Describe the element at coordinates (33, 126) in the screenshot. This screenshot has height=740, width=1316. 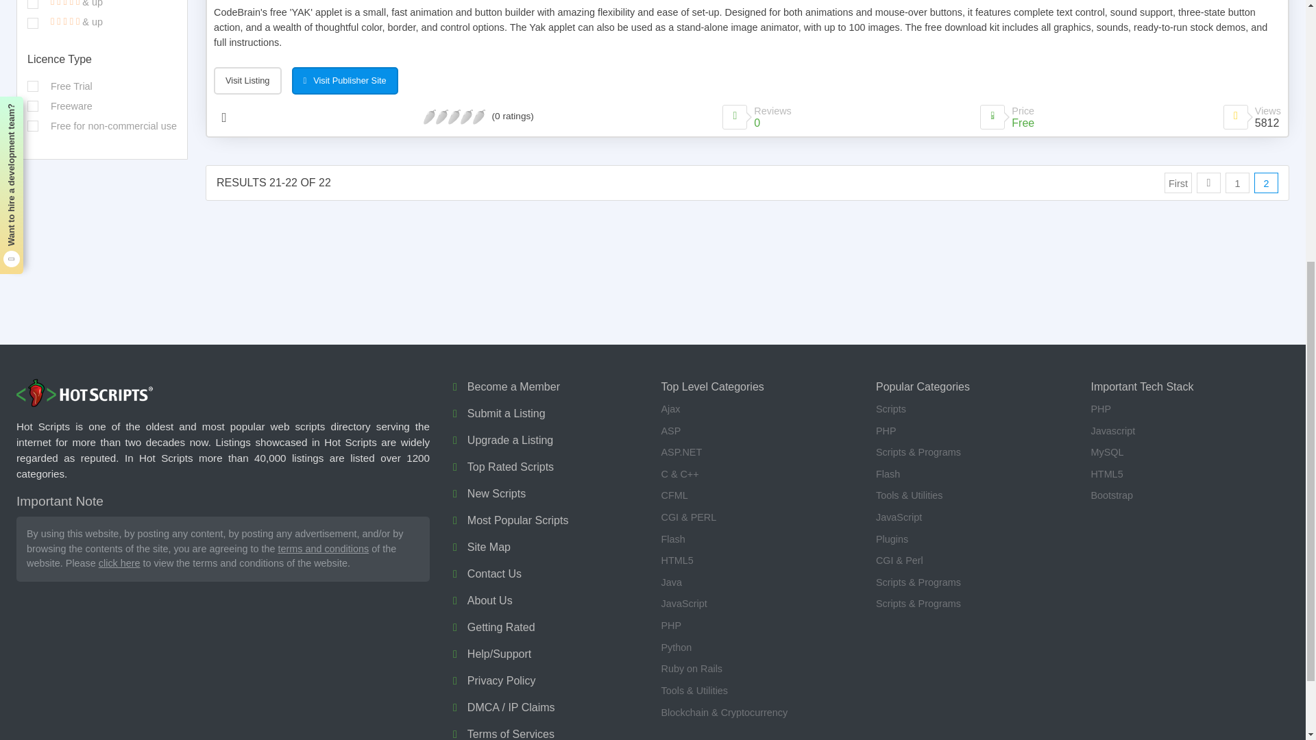
I see `Free Non-Commercial` at that location.